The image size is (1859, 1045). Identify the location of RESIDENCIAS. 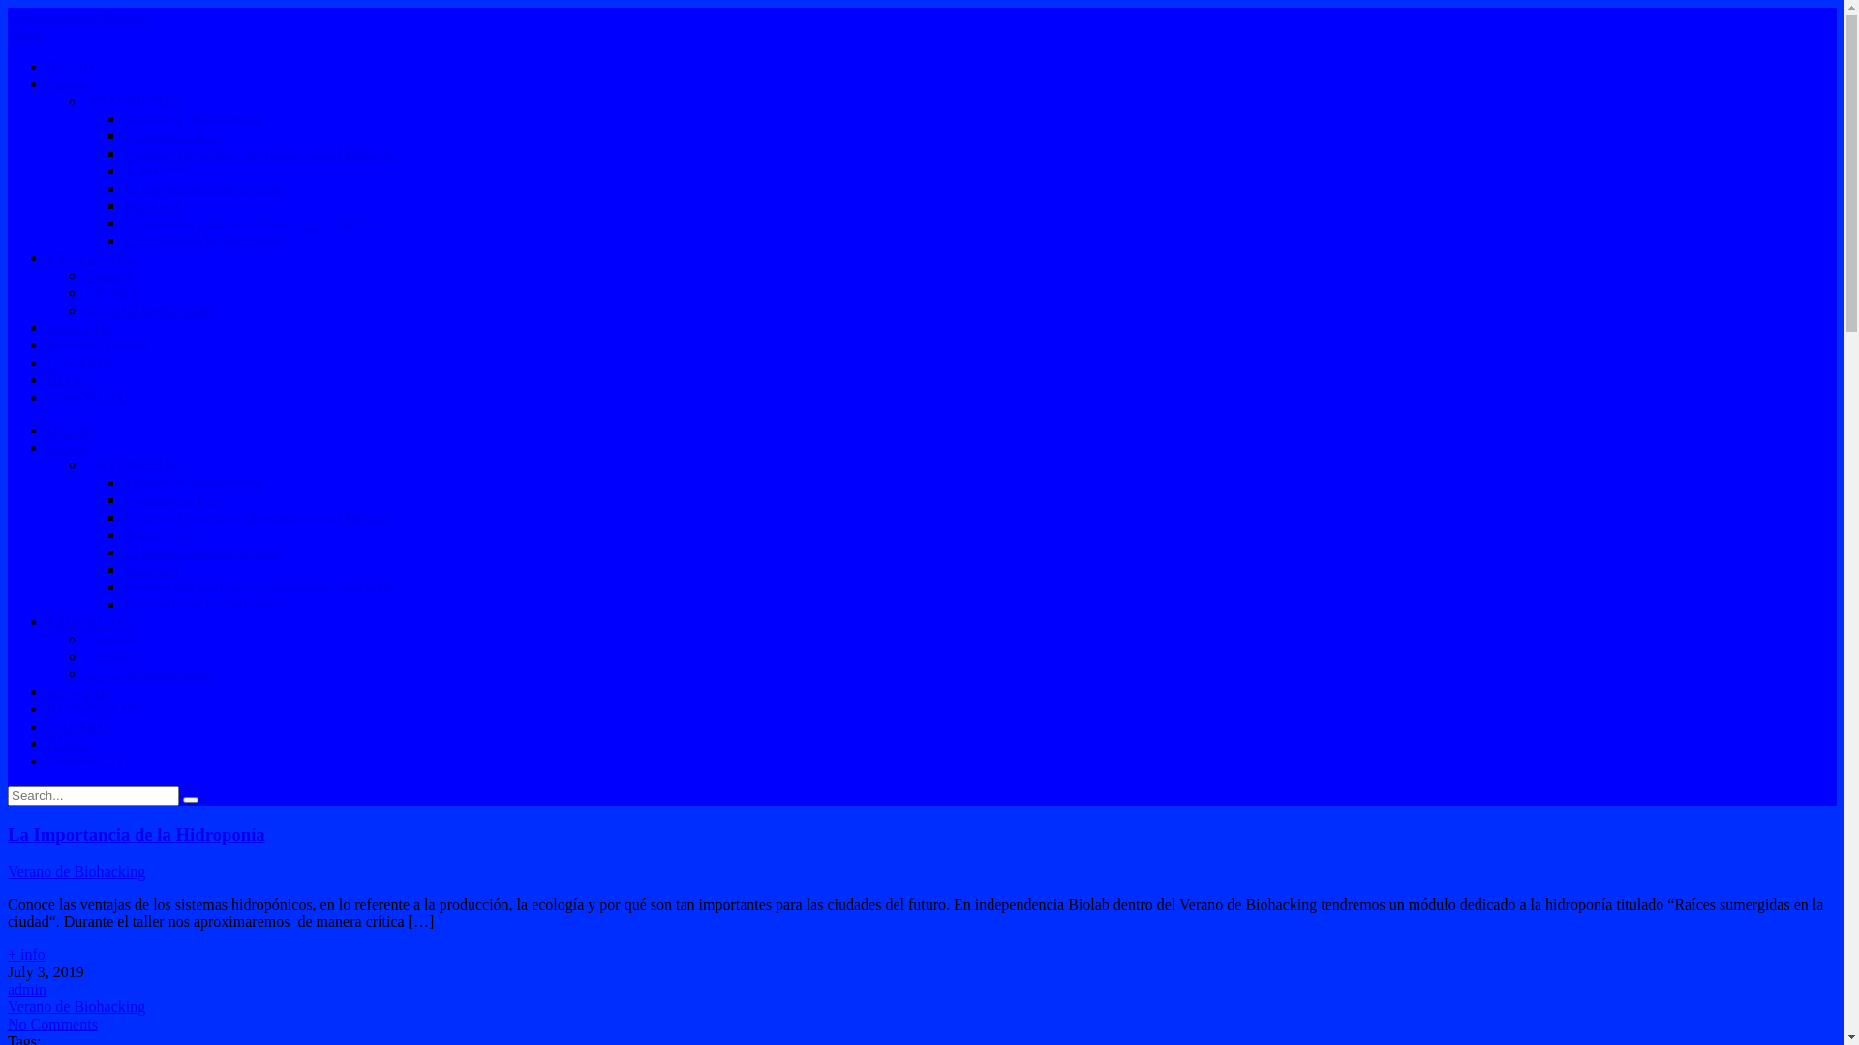
(97, 344).